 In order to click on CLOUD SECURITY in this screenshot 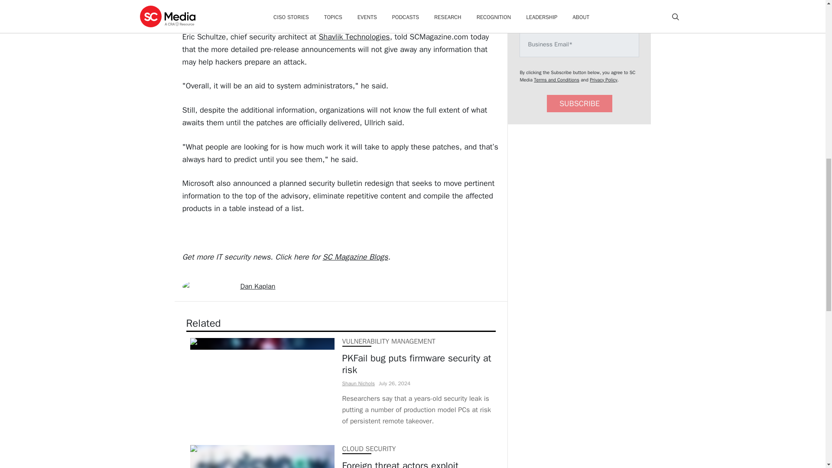, I will do `click(369, 449)`.